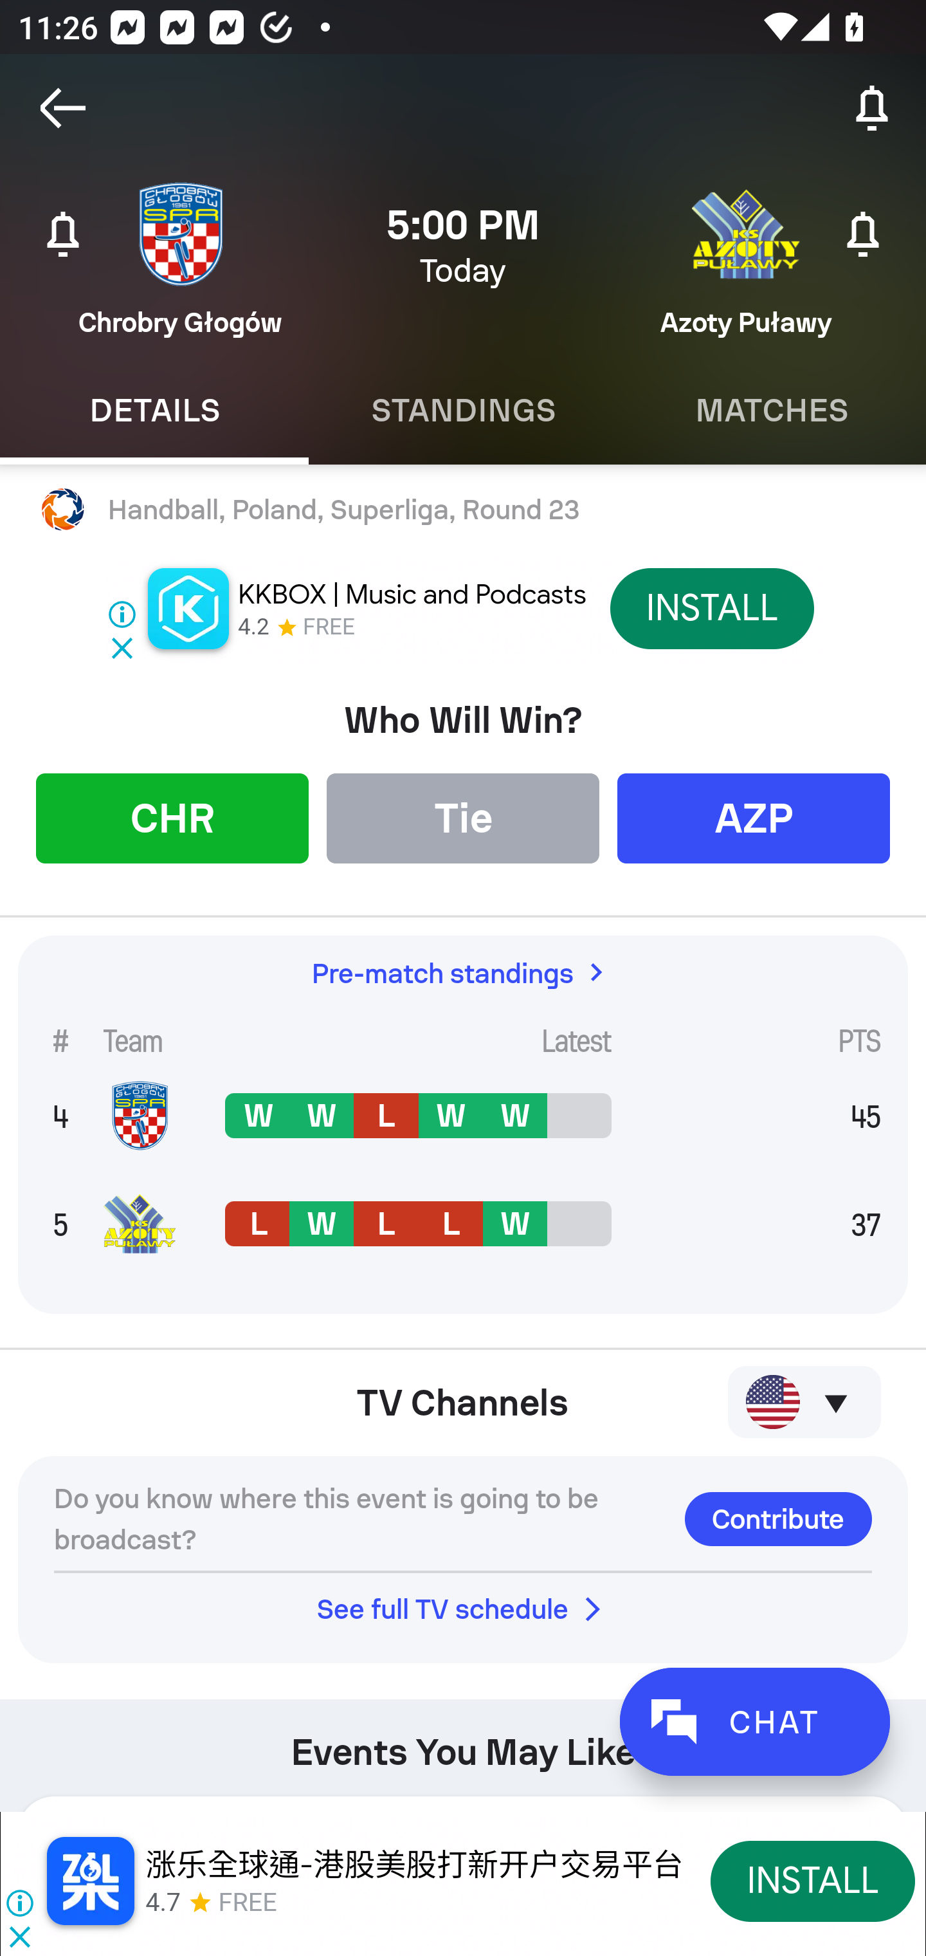 The height and width of the screenshot is (1956, 926). Describe the element at coordinates (463, 817) in the screenshot. I see `Tie` at that location.